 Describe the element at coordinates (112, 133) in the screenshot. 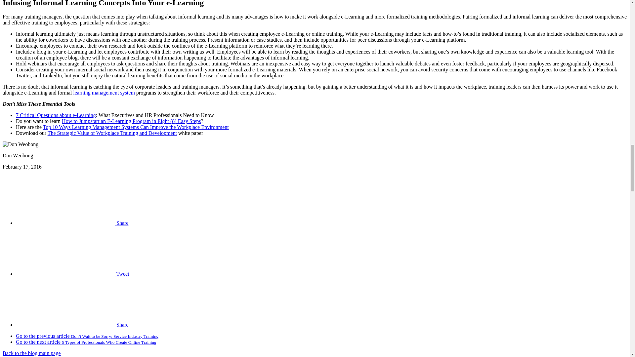

I see `The Strategic Value of Workplace Training and Development` at that location.